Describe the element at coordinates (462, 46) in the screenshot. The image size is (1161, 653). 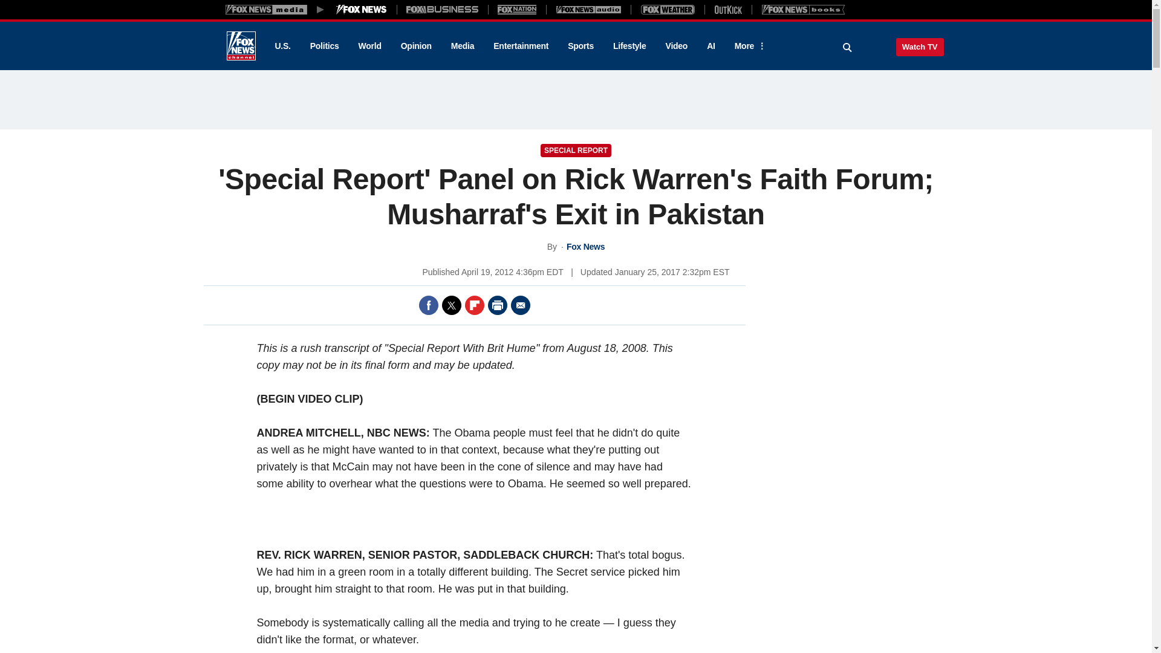
I see `Media` at that location.